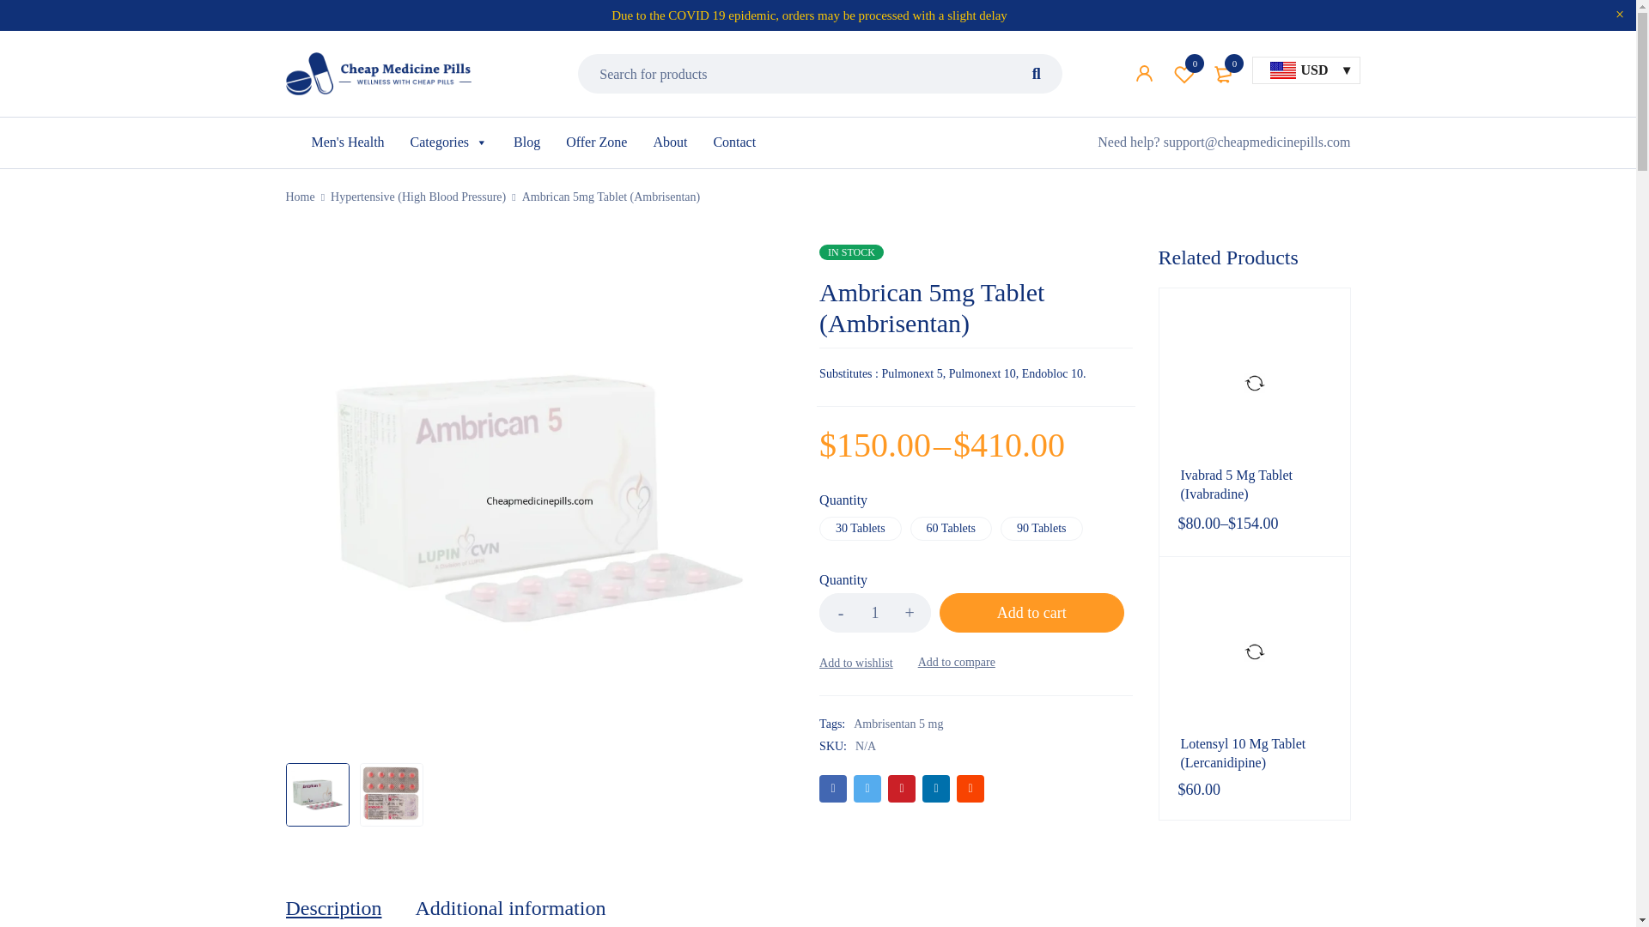 The width and height of the screenshot is (1649, 927). Describe the element at coordinates (1223, 74) in the screenshot. I see `View your shopping cart` at that location.